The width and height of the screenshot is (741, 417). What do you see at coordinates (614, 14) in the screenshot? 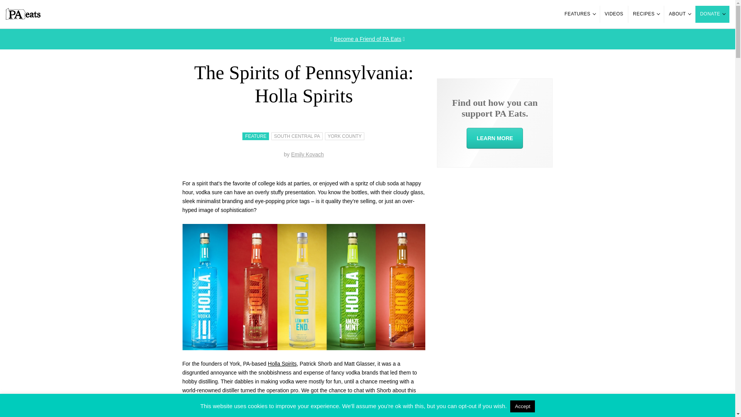
I see `VIDEOS` at bounding box center [614, 14].